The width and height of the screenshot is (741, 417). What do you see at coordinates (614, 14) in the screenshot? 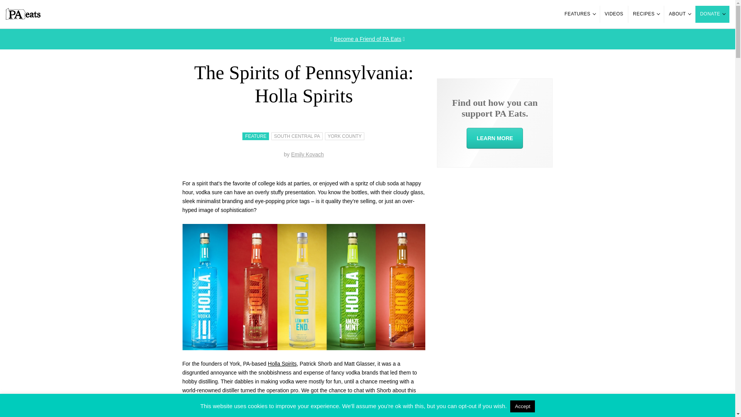
I see `VIDEOS` at bounding box center [614, 14].